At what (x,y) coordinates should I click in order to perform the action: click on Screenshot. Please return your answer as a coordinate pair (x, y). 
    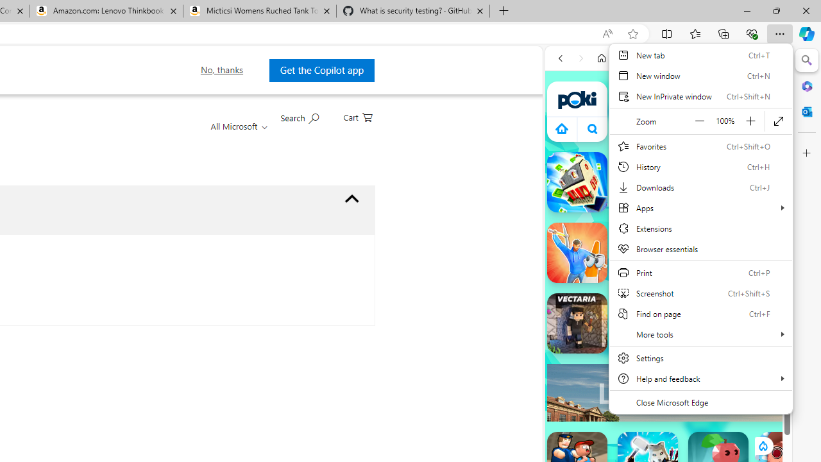
    Looking at the image, I should click on (700, 293).